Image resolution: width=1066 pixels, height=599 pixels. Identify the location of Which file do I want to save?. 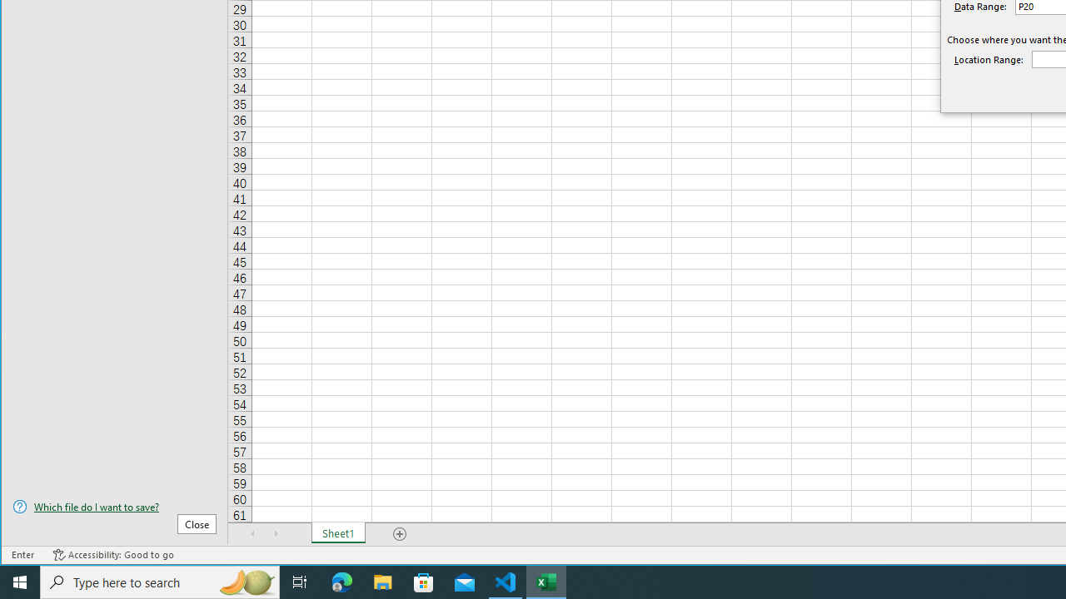
(114, 507).